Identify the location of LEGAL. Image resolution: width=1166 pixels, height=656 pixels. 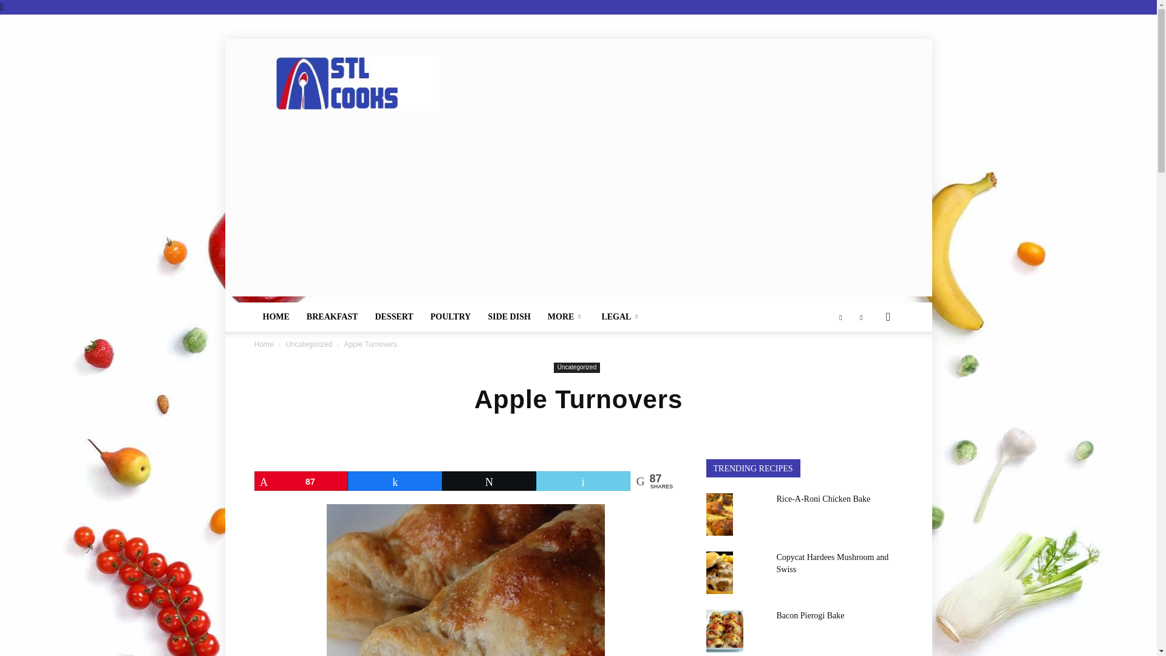
(621, 317).